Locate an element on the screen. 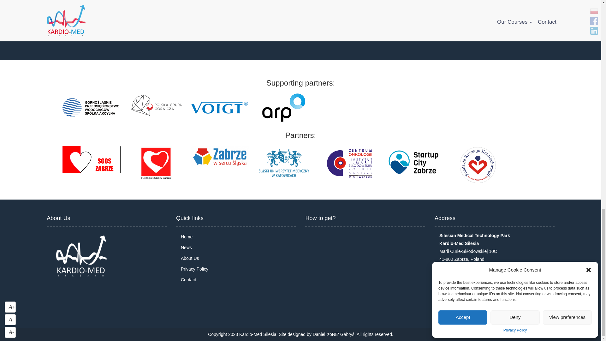  1 is located at coordinates (48, 12).